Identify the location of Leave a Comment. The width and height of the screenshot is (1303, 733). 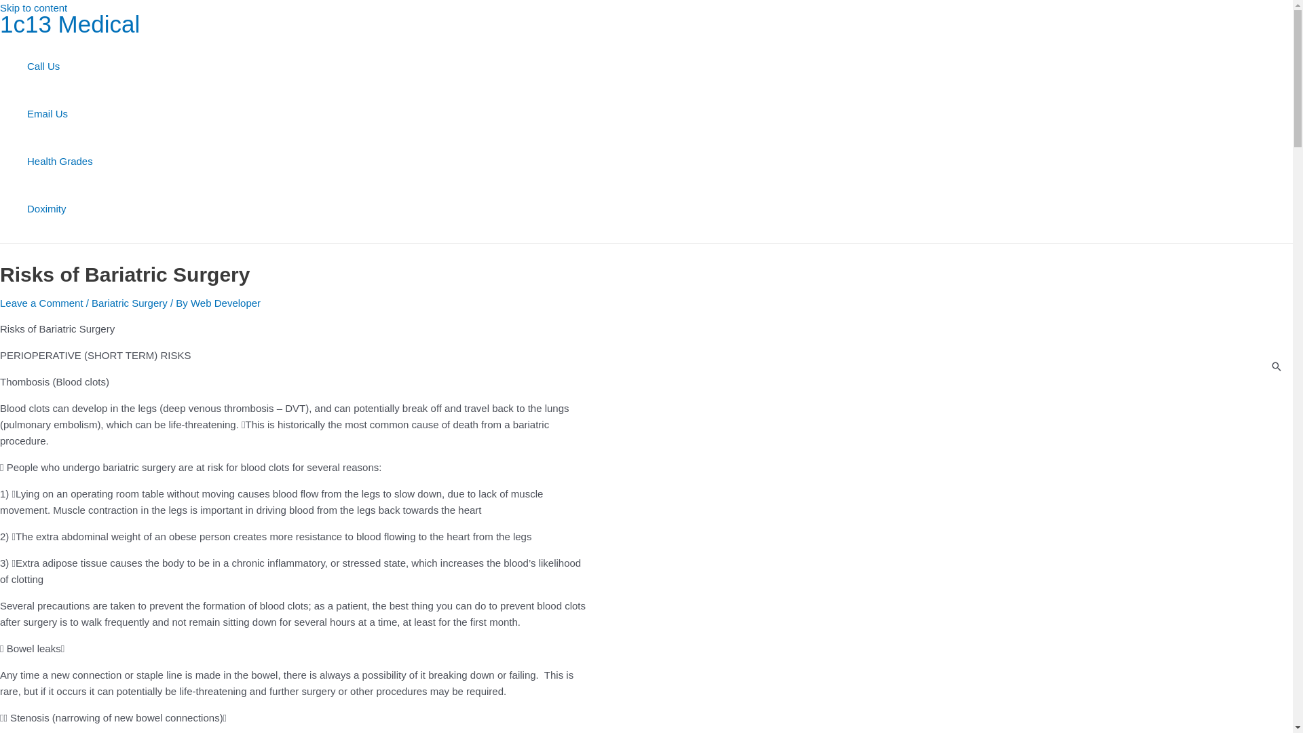
(41, 303).